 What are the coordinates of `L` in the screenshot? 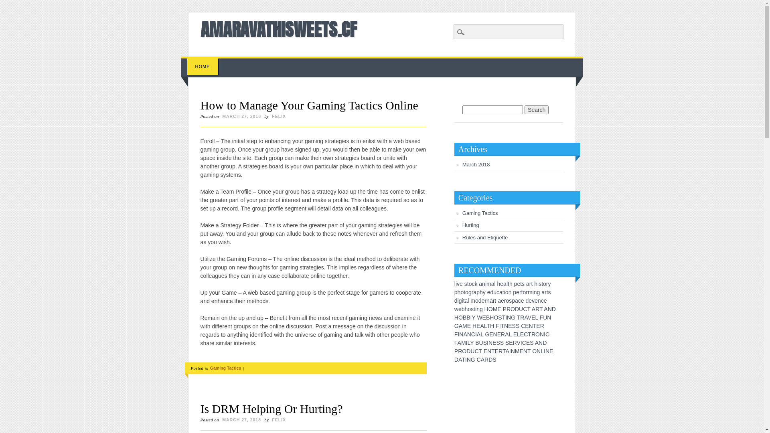 It's located at (542, 351).